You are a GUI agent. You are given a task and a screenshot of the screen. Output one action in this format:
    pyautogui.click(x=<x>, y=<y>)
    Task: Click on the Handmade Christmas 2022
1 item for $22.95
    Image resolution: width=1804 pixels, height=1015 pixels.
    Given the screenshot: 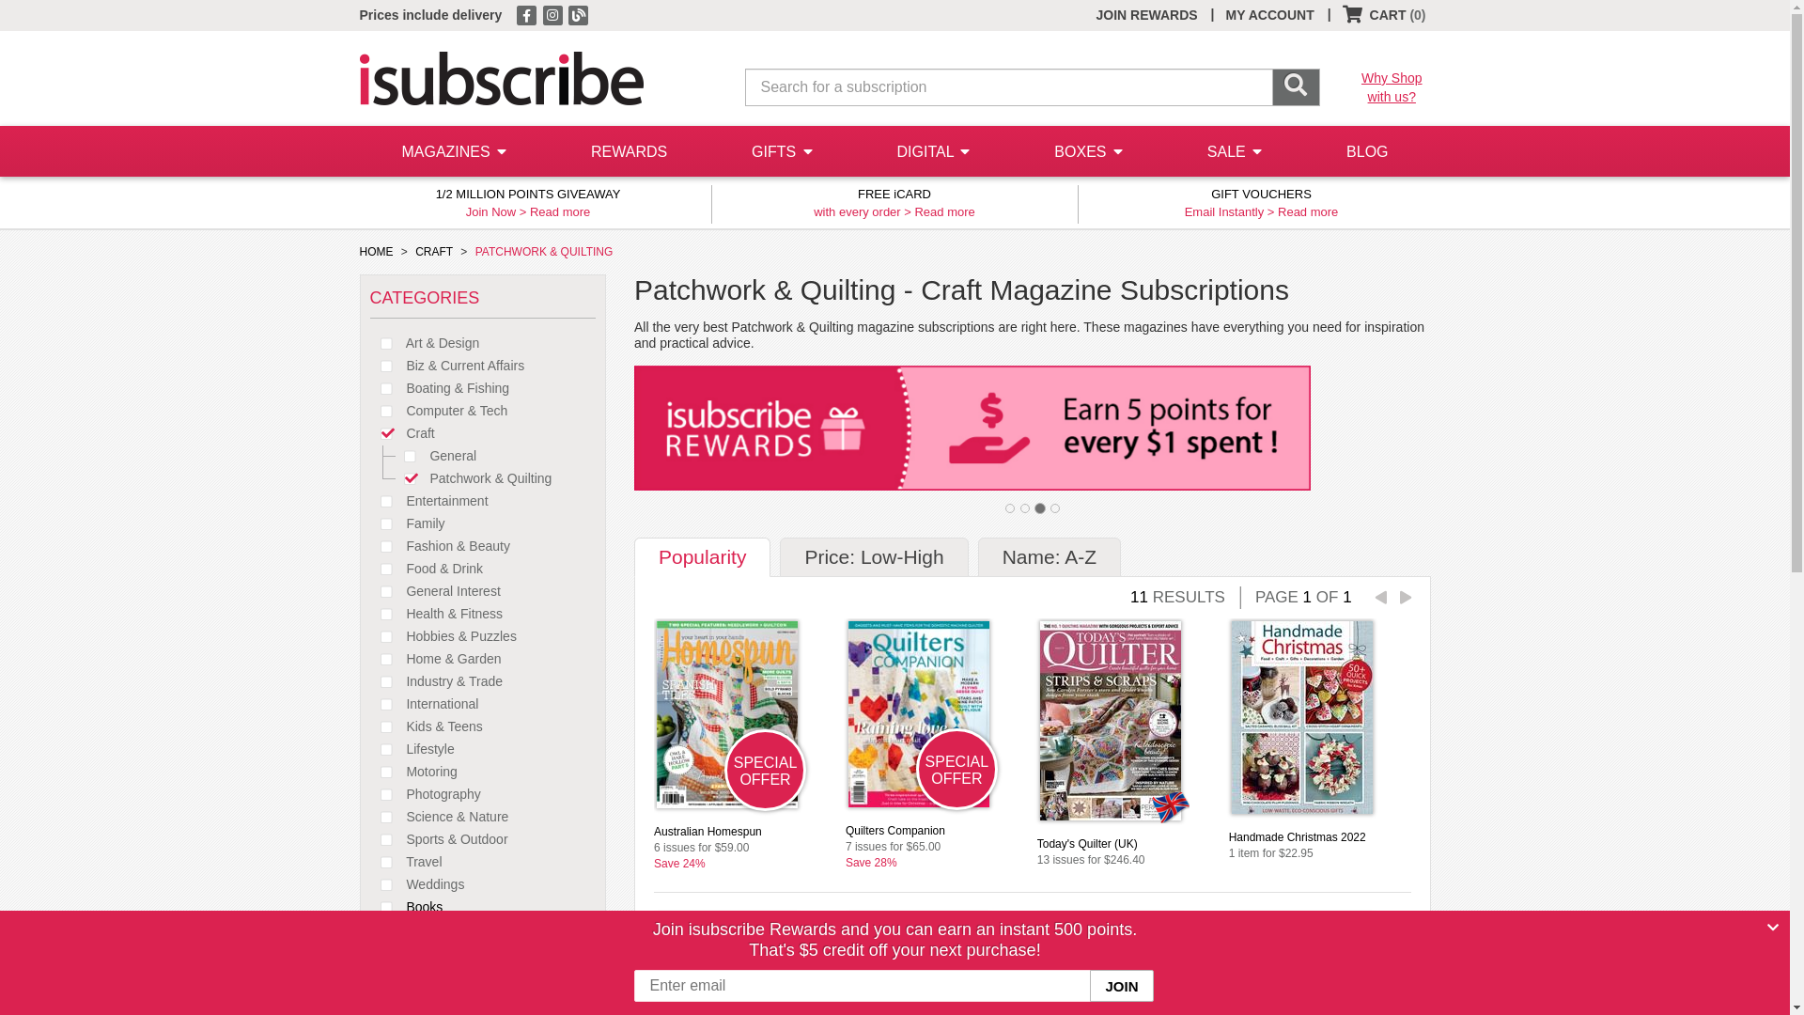 What is the action you would take?
    pyautogui.click(x=1320, y=833)
    